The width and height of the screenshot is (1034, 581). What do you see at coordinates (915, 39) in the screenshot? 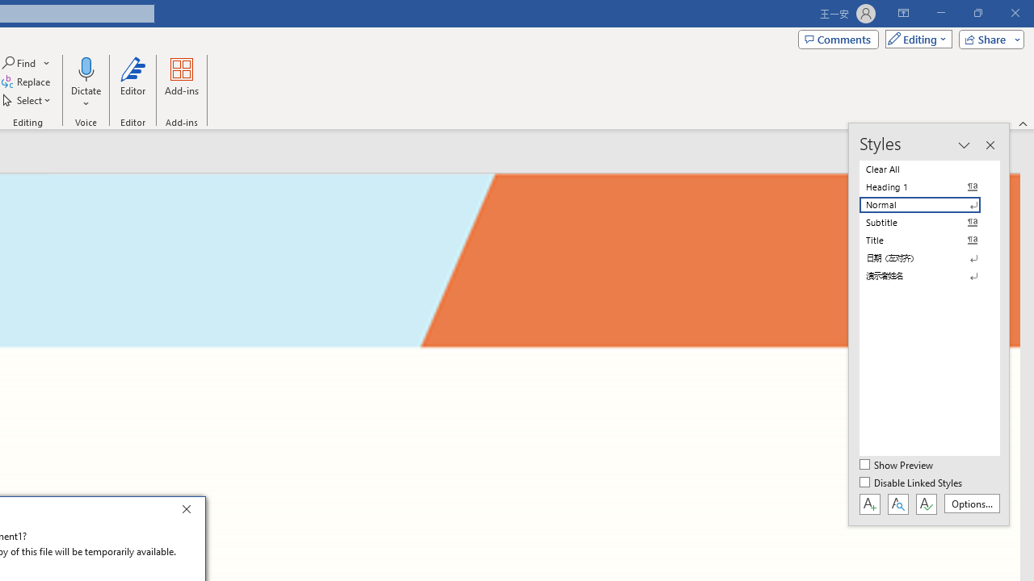
I see `Mode` at bounding box center [915, 39].